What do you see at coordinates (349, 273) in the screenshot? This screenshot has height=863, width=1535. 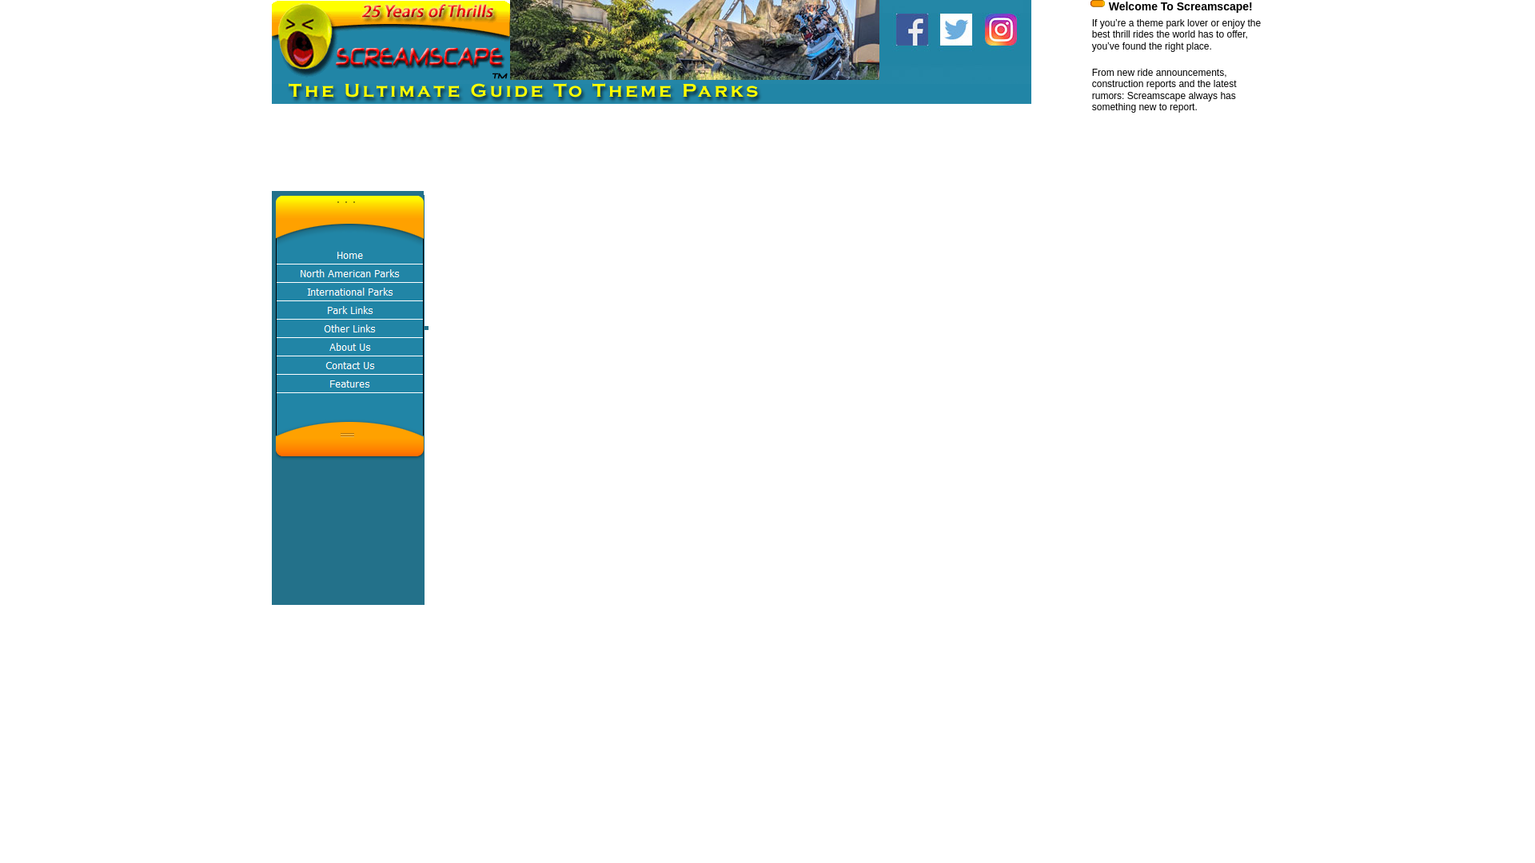 I see `North American Parks` at bounding box center [349, 273].